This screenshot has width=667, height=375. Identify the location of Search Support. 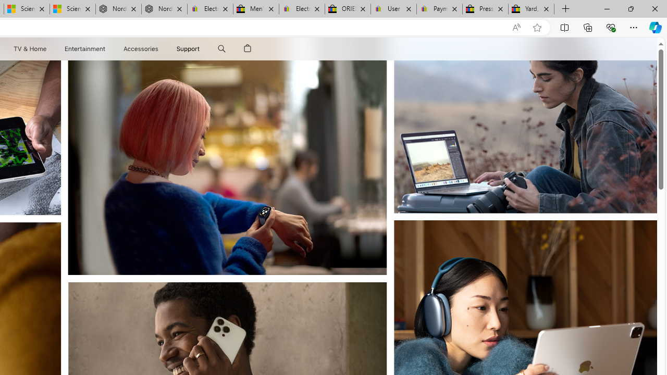
(221, 49).